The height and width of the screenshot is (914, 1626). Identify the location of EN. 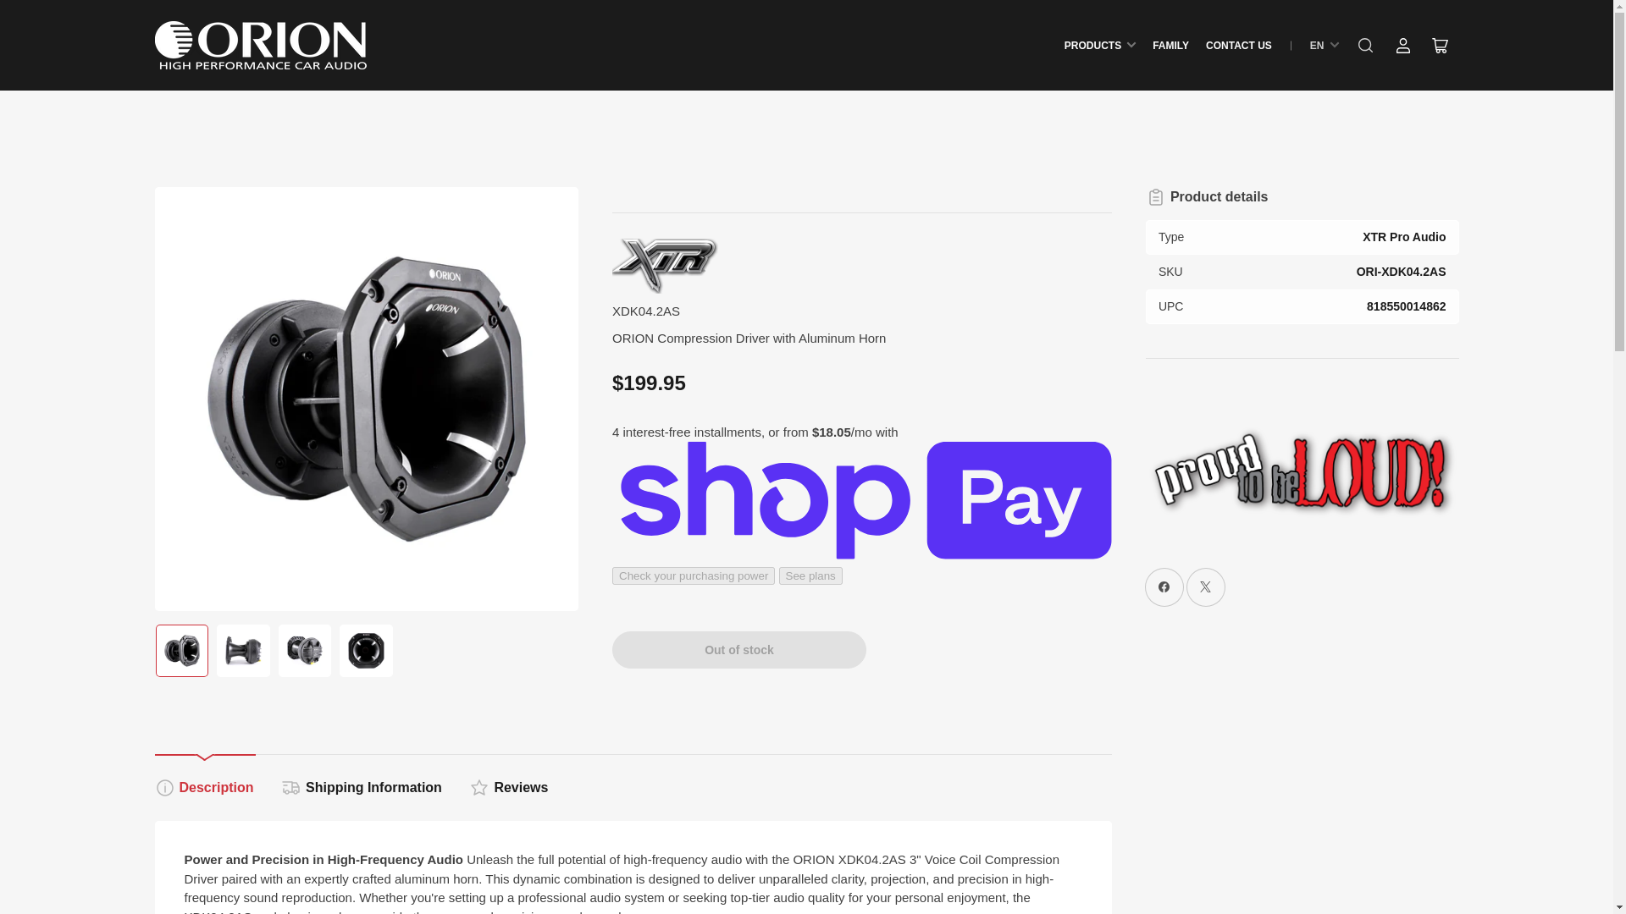
(1325, 46).